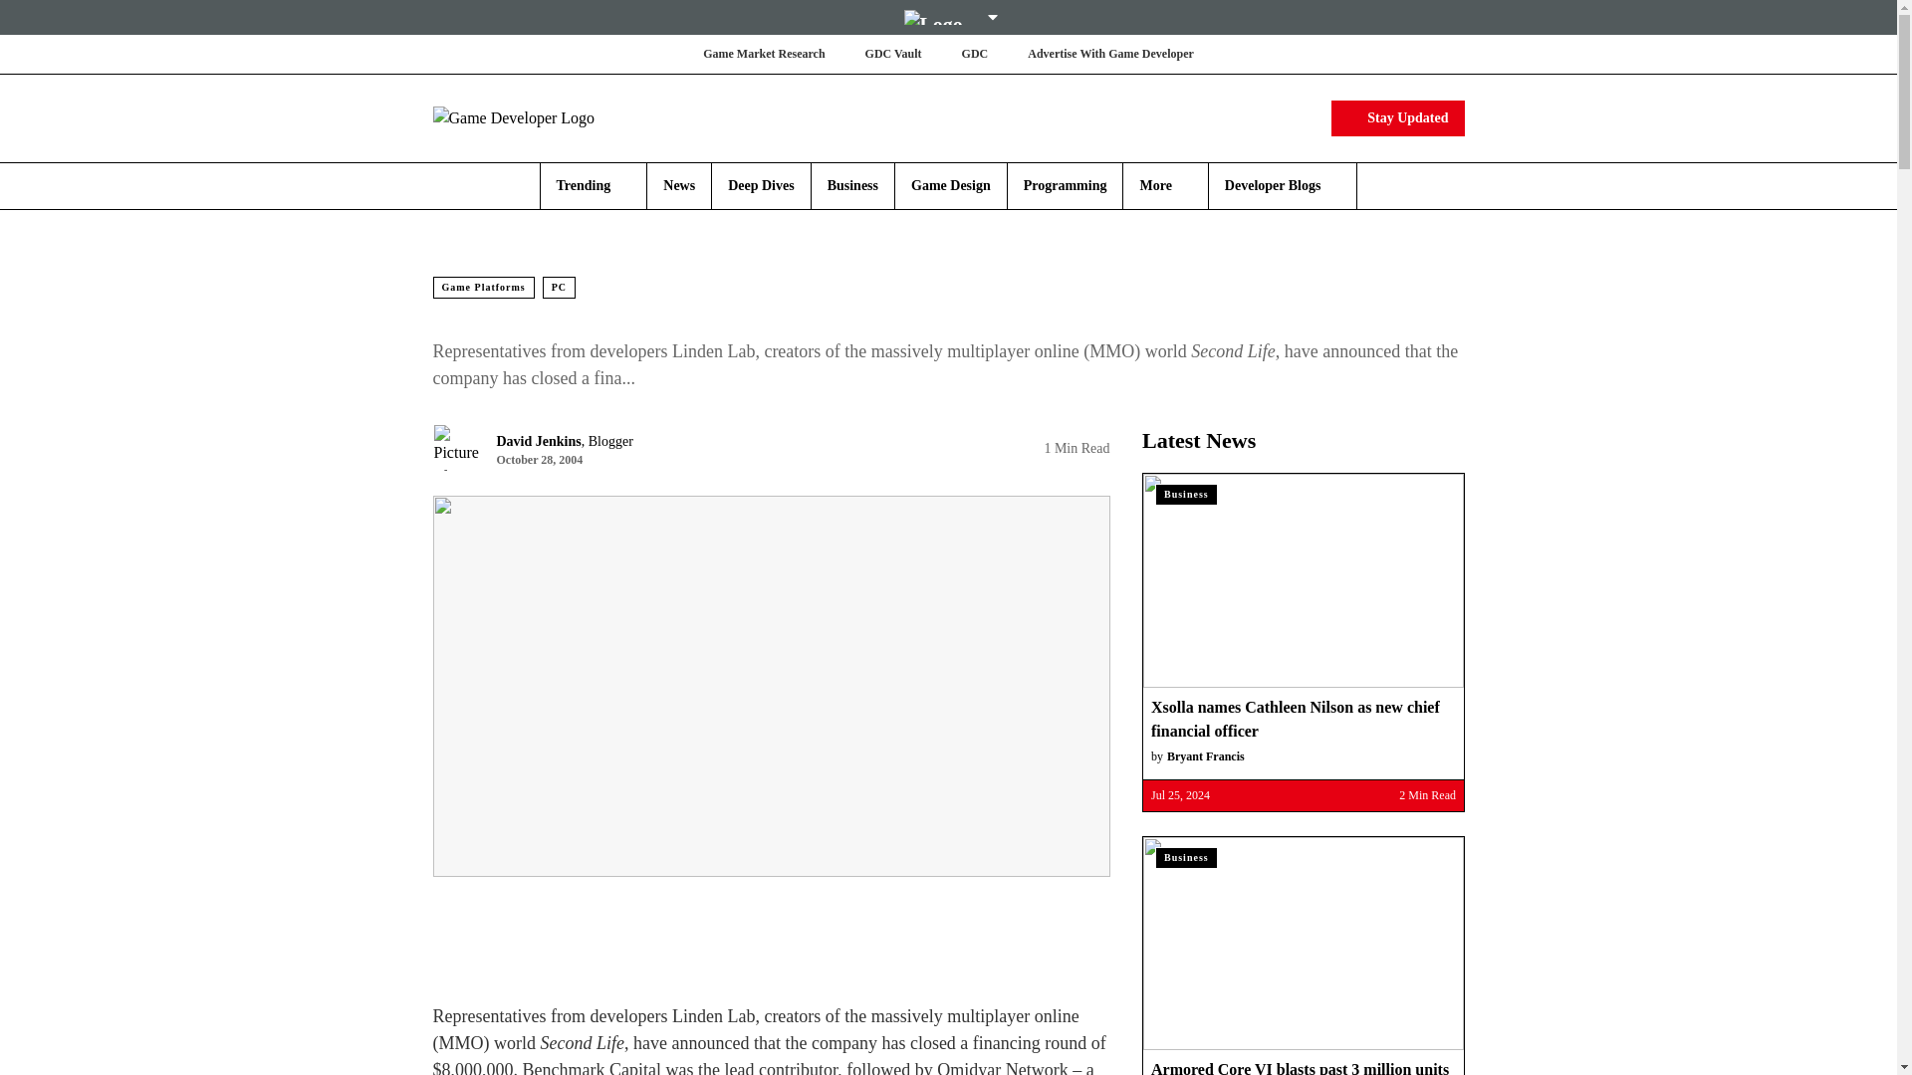 The width and height of the screenshot is (1912, 1075). I want to click on GDC Vault, so click(893, 54).